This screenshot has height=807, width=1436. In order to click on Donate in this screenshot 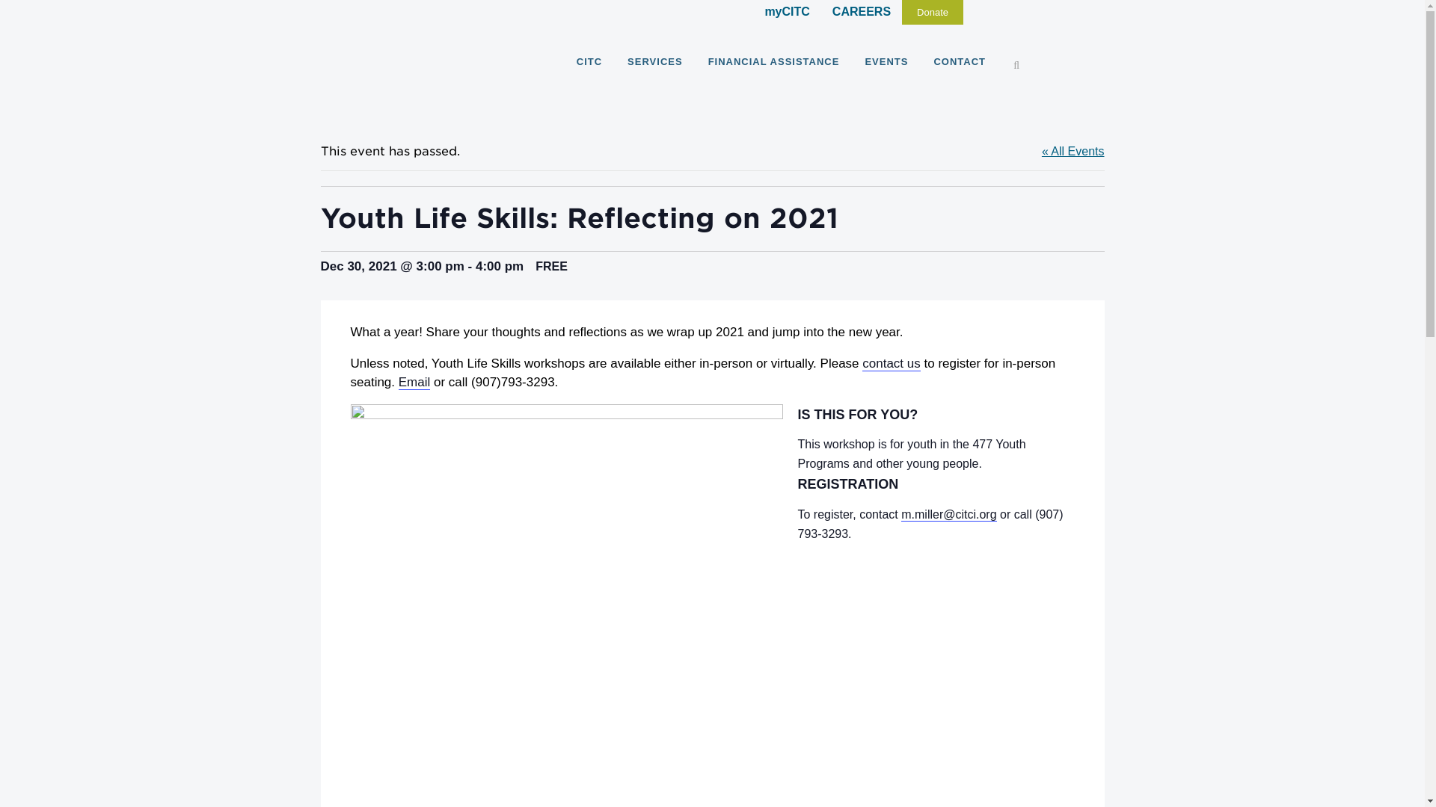, I will do `click(932, 12)`.